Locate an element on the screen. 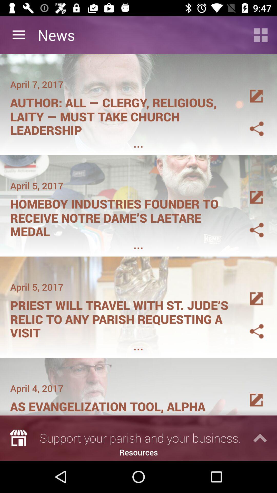 The height and width of the screenshot is (493, 277). turn on icon next to the news item is located at coordinates (261, 35).